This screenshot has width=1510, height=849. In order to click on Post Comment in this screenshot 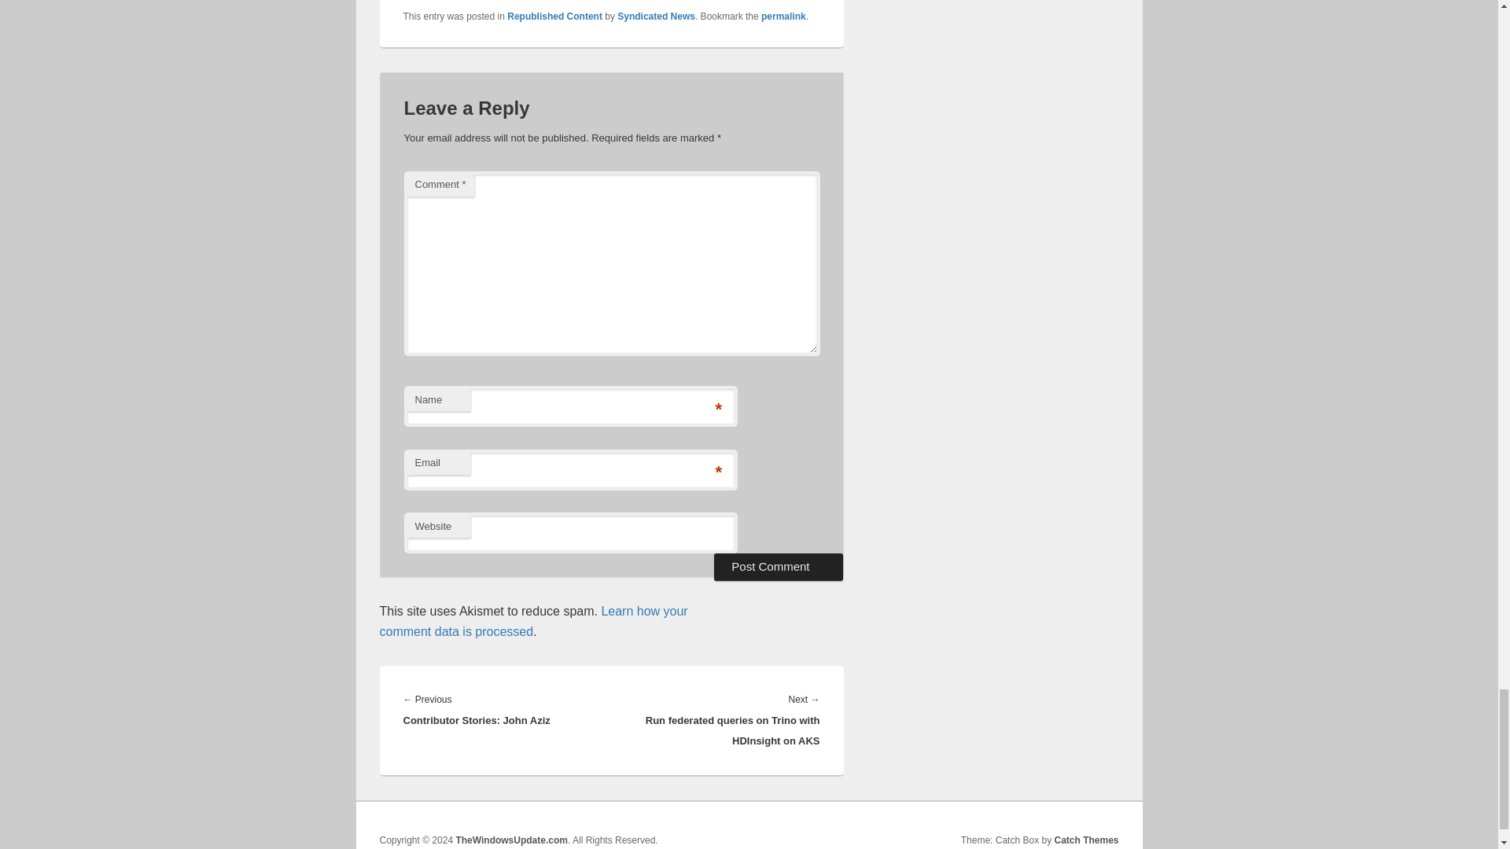, I will do `click(779, 566)`.